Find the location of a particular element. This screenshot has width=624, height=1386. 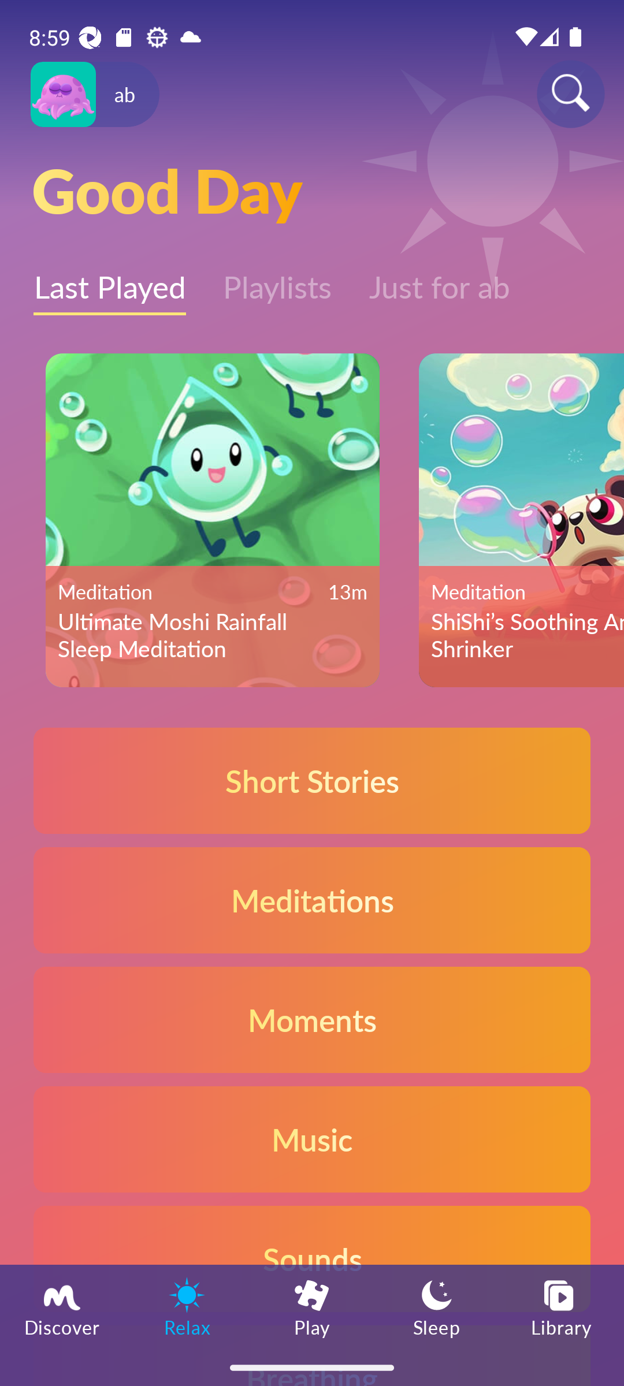

Just for ab is located at coordinates (439, 280).